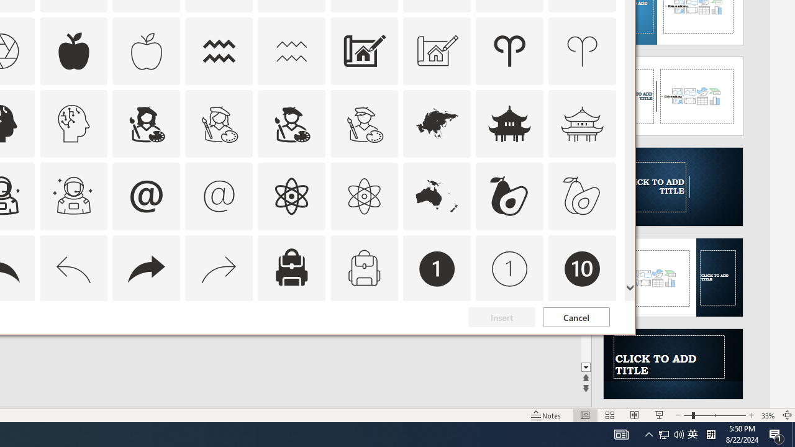 Image resolution: width=795 pixels, height=447 pixels. I want to click on Action Center, 1 new notification, so click(776, 435).